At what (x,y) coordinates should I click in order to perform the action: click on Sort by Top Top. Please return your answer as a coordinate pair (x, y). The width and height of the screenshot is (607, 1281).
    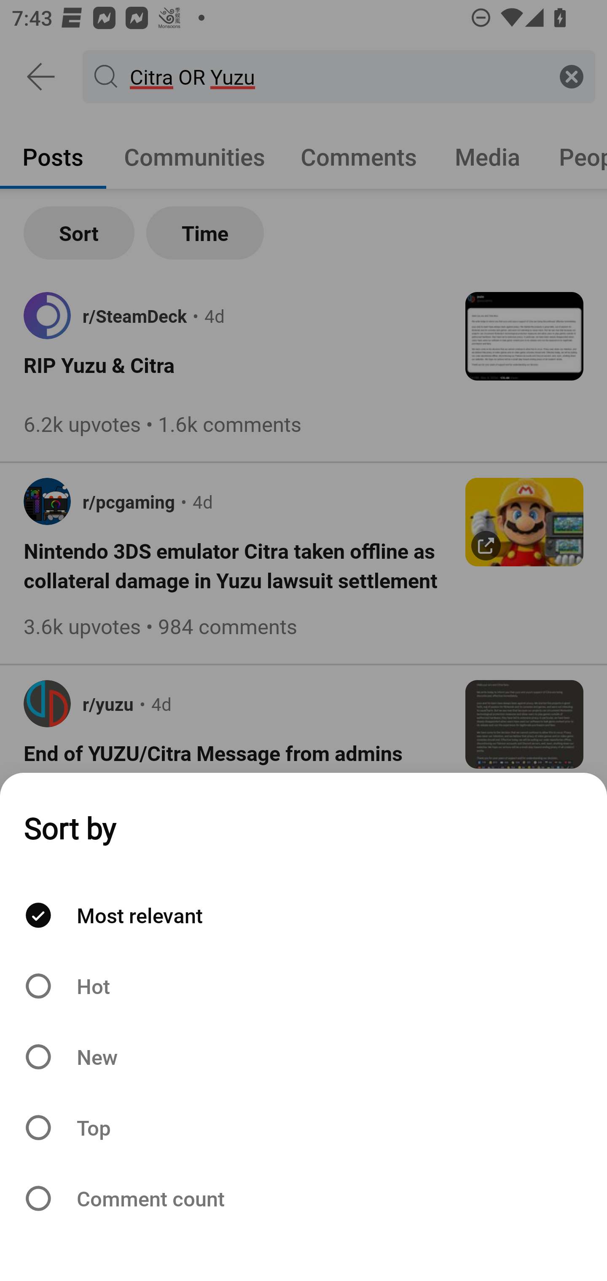
    Looking at the image, I should click on (303, 1128).